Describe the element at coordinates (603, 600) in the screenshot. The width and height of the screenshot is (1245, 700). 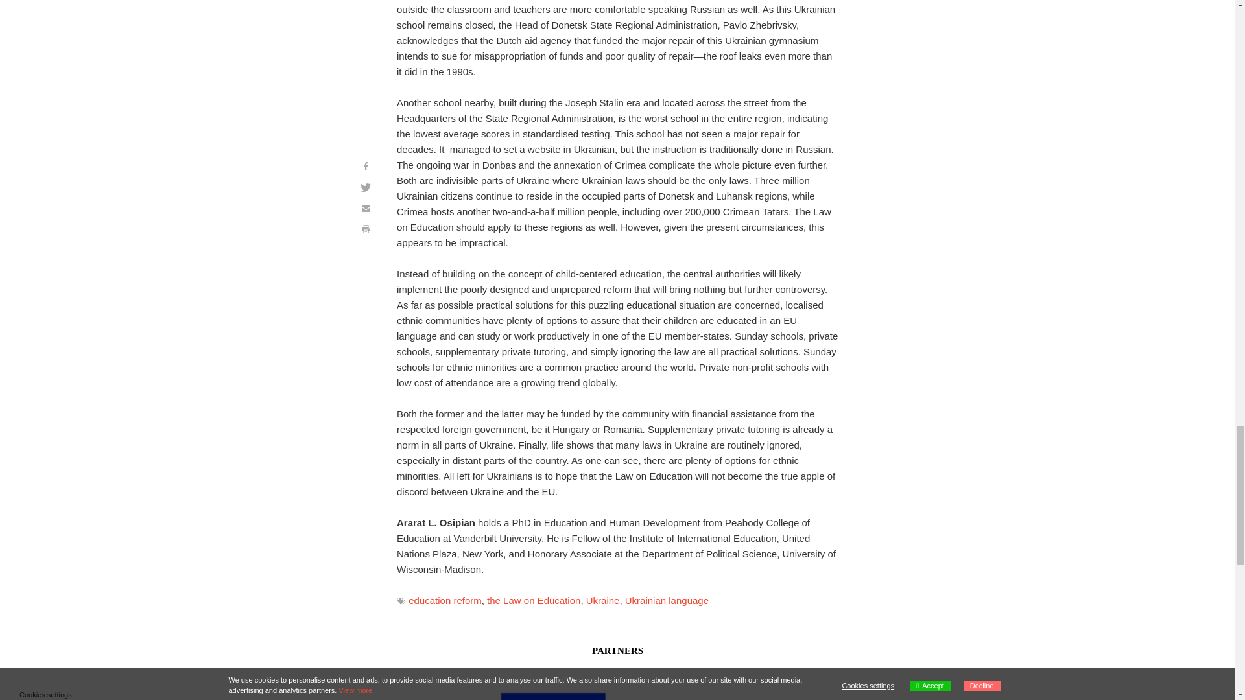
I see `Ukraine` at that location.